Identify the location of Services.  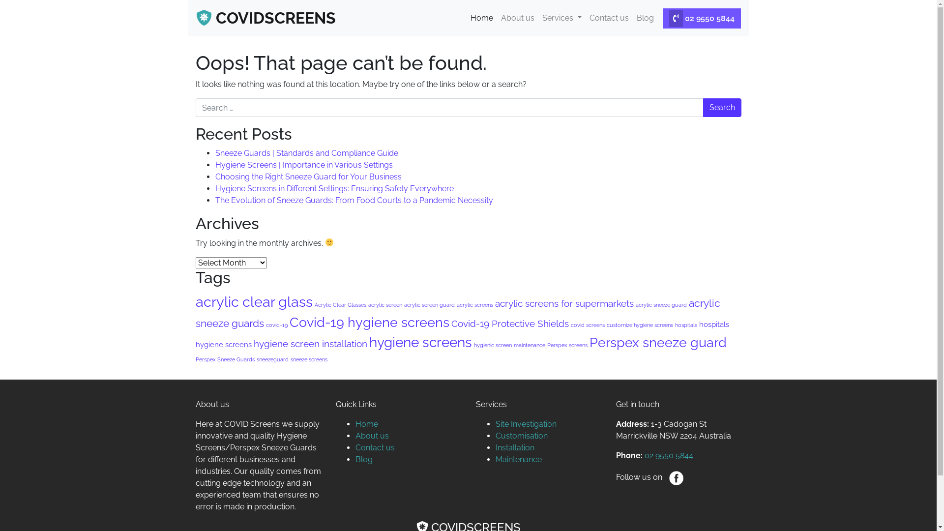
(561, 18).